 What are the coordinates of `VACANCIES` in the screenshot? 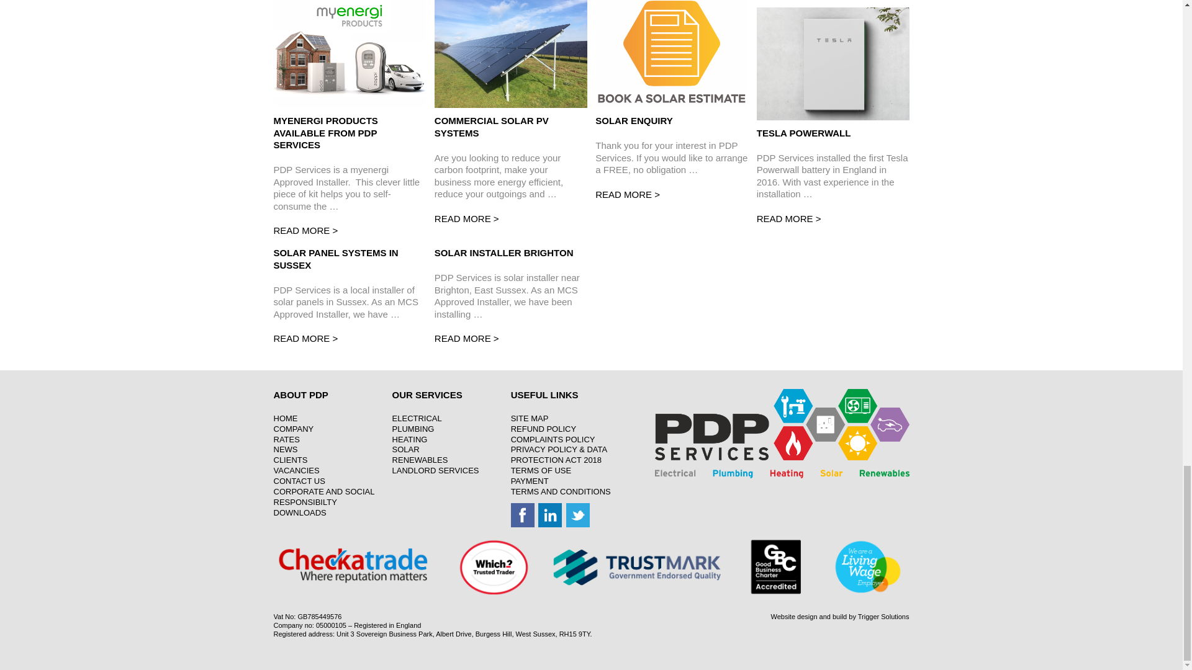 It's located at (296, 470).